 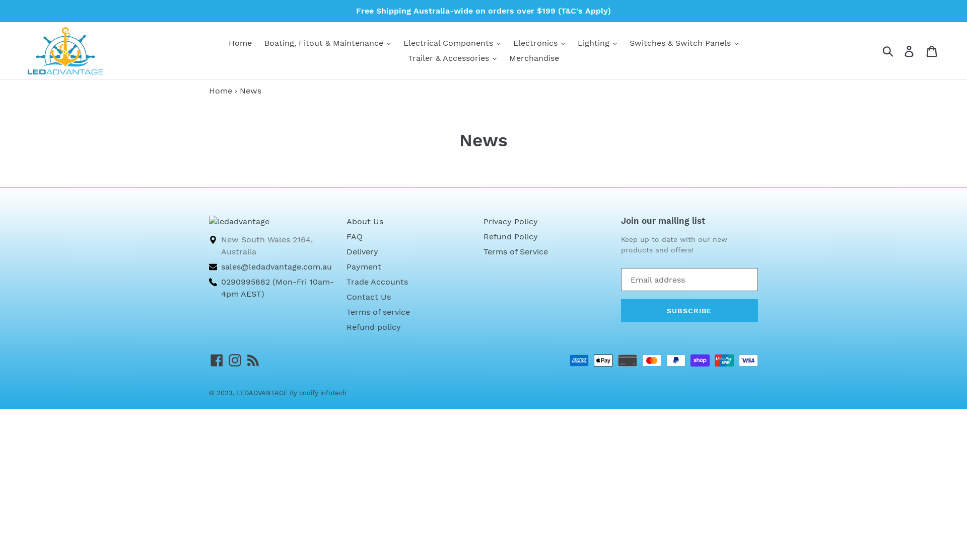 I want to click on RSS, so click(x=253, y=360).